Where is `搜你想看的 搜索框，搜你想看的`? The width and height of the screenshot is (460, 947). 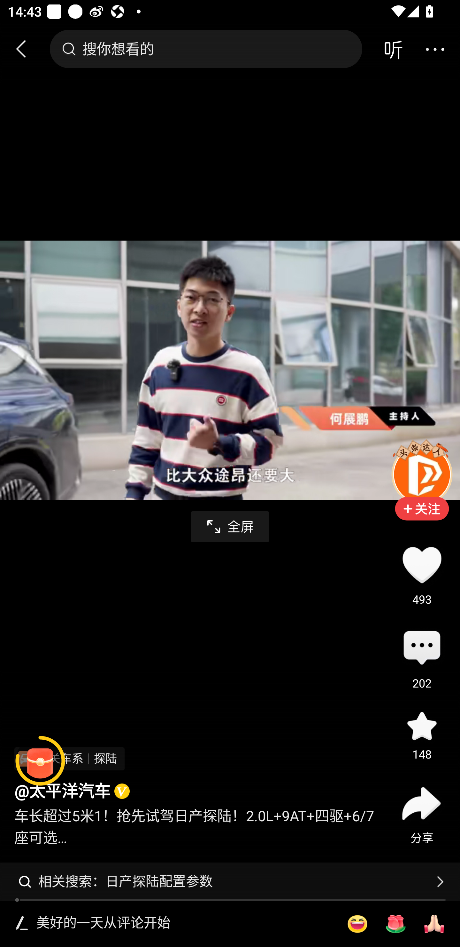 搜你想看的 搜索框，搜你想看的 is located at coordinates (206, 49).